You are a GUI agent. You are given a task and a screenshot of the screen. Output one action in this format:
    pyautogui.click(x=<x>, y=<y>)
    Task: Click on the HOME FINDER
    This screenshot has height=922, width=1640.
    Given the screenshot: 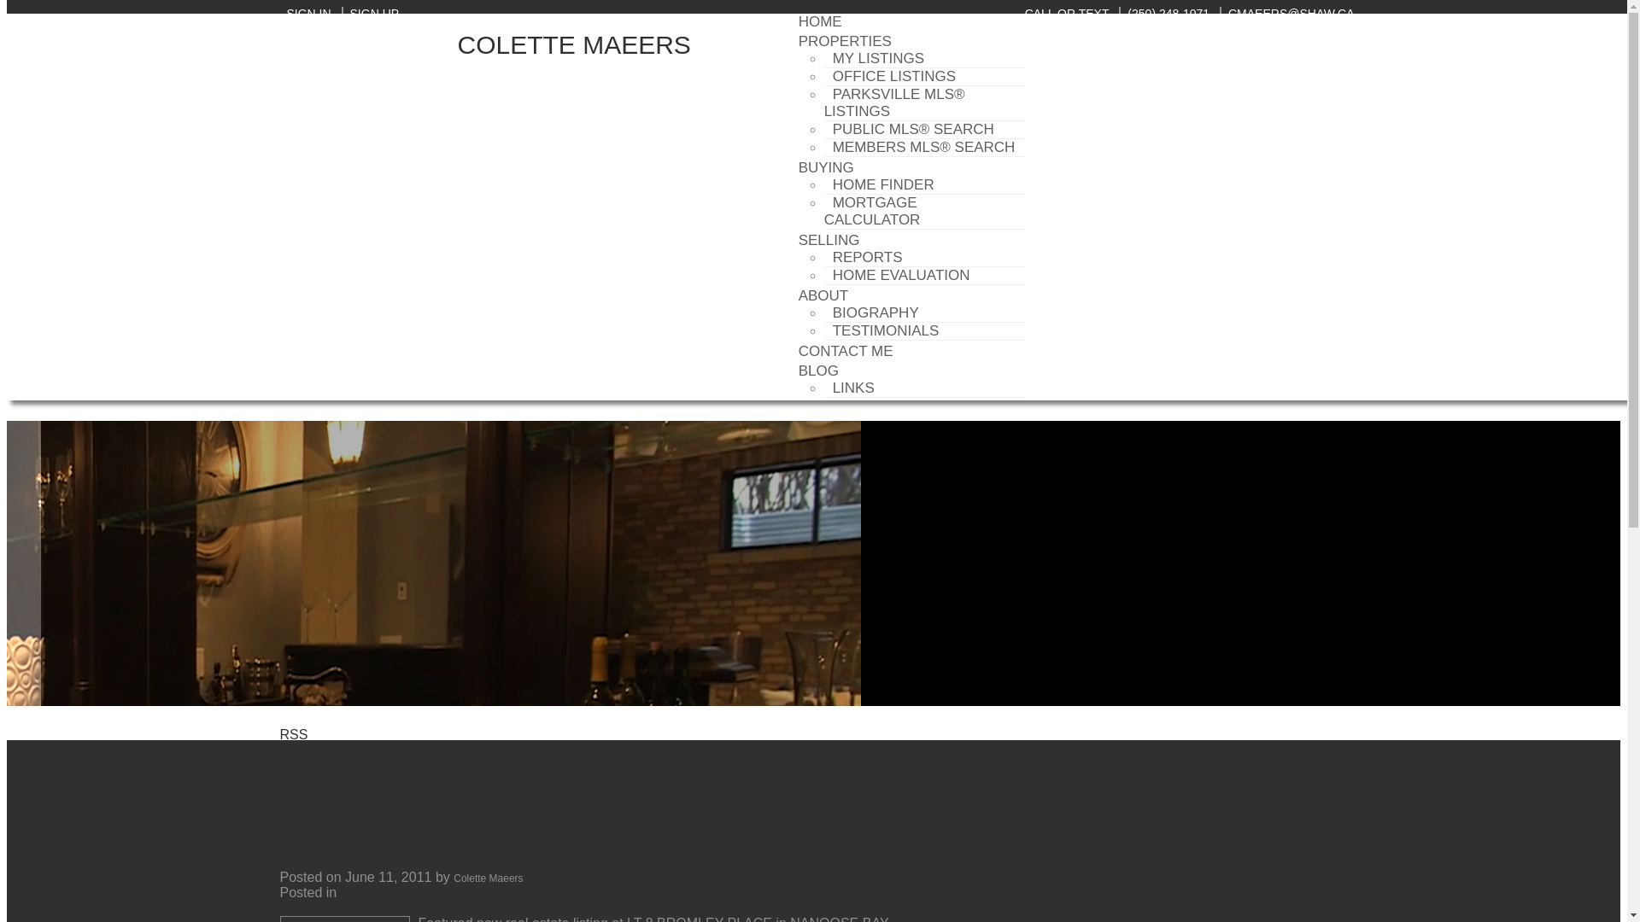 What is the action you would take?
    pyautogui.click(x=883, y=184)
    